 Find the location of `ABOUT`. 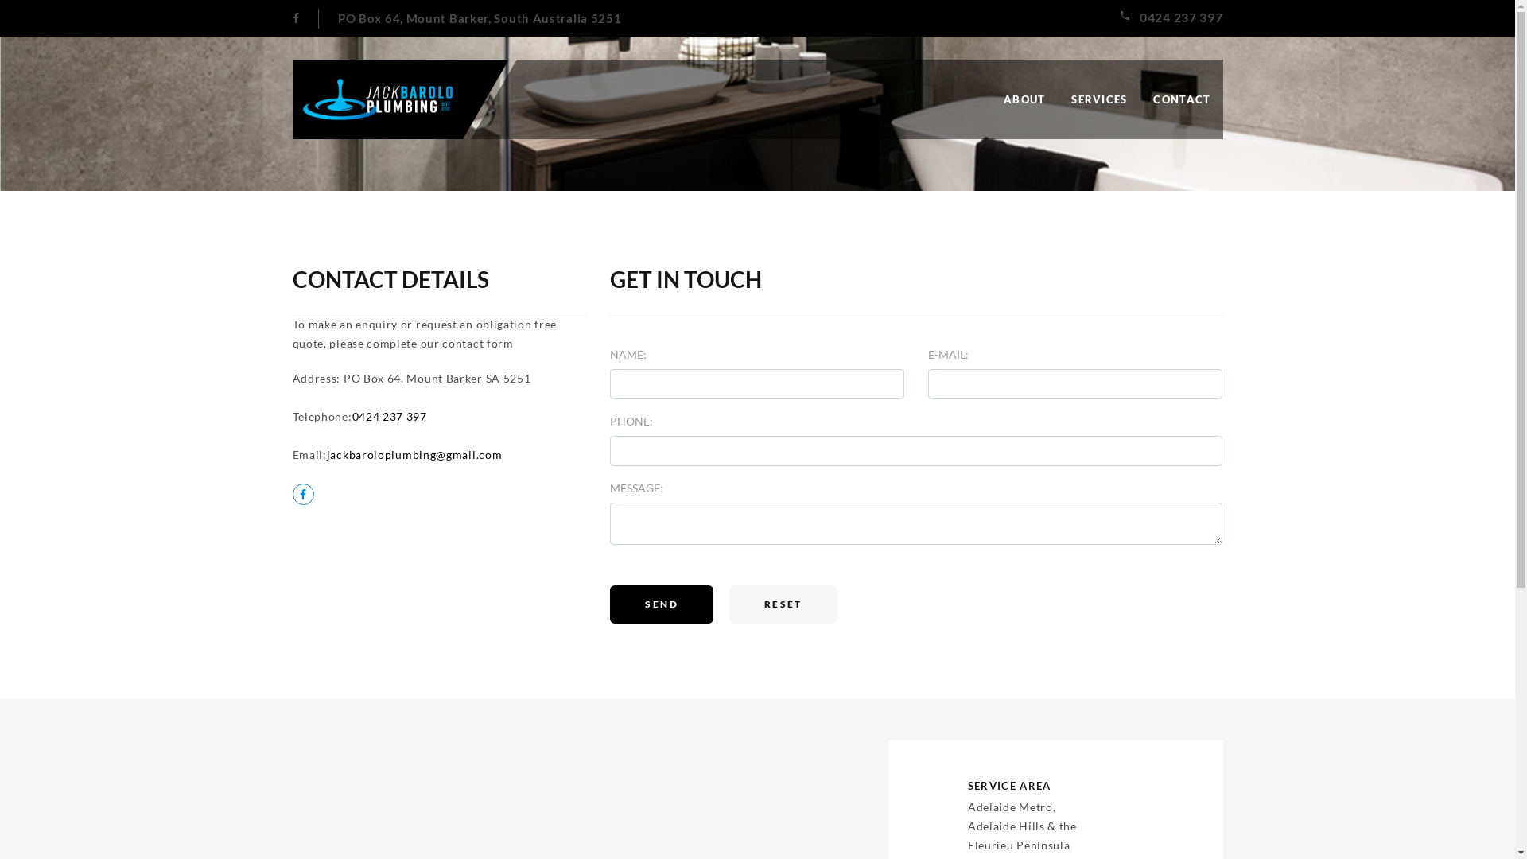

ABOUT is located at coordinates (1024, 99).